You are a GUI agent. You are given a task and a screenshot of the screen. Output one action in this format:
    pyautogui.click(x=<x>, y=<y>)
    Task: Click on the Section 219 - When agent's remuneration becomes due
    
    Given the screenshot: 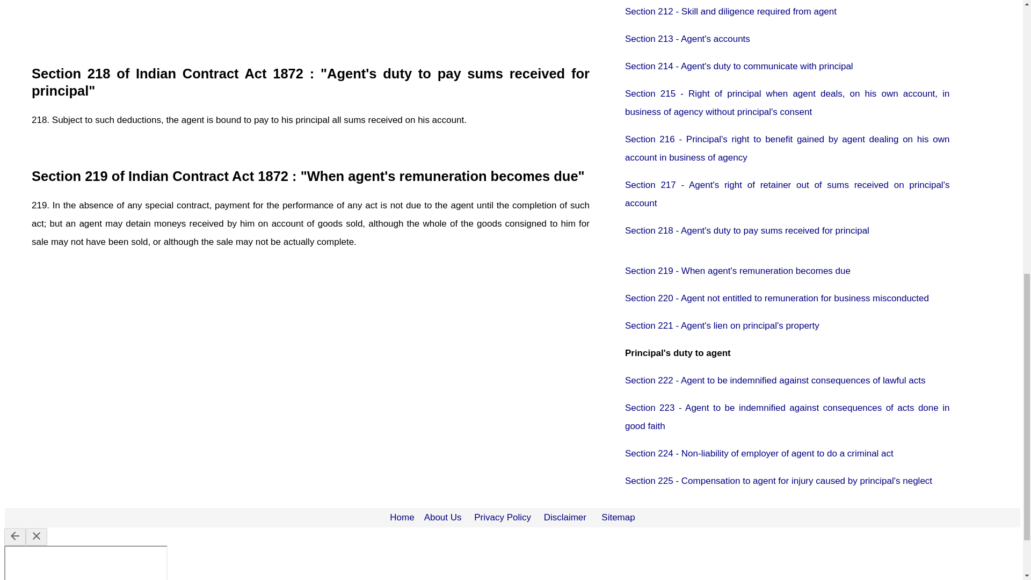 What is the action you would take?
    pyautogui.click(x=738, y=271)
    